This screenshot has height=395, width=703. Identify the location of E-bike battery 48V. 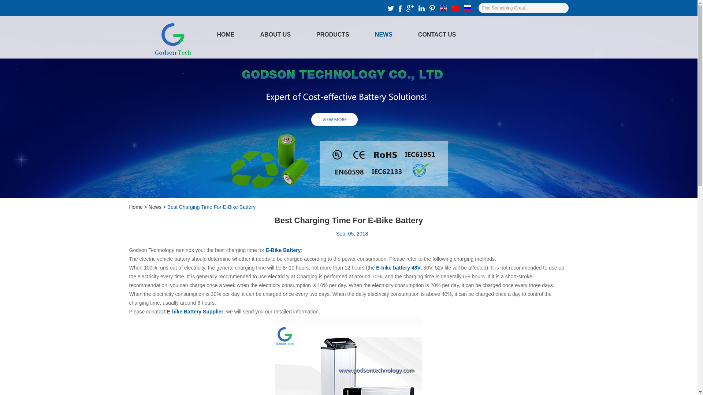
(398, 267).